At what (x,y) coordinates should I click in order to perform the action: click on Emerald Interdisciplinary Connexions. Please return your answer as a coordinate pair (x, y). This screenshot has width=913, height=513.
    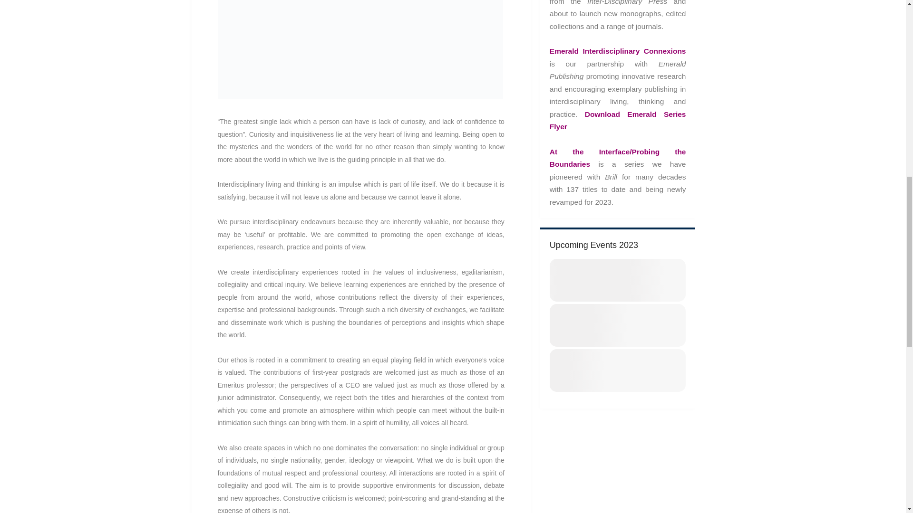
    Looking at the image, I should click on (618, 51).